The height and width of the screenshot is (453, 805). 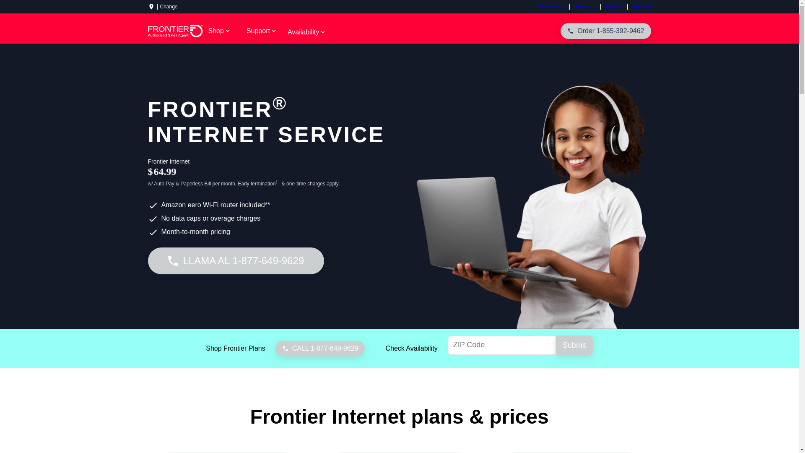 What do you see at coordinates (639, 6) in the screenshot?
I see `Spanish` at bounding box center [639, 6].